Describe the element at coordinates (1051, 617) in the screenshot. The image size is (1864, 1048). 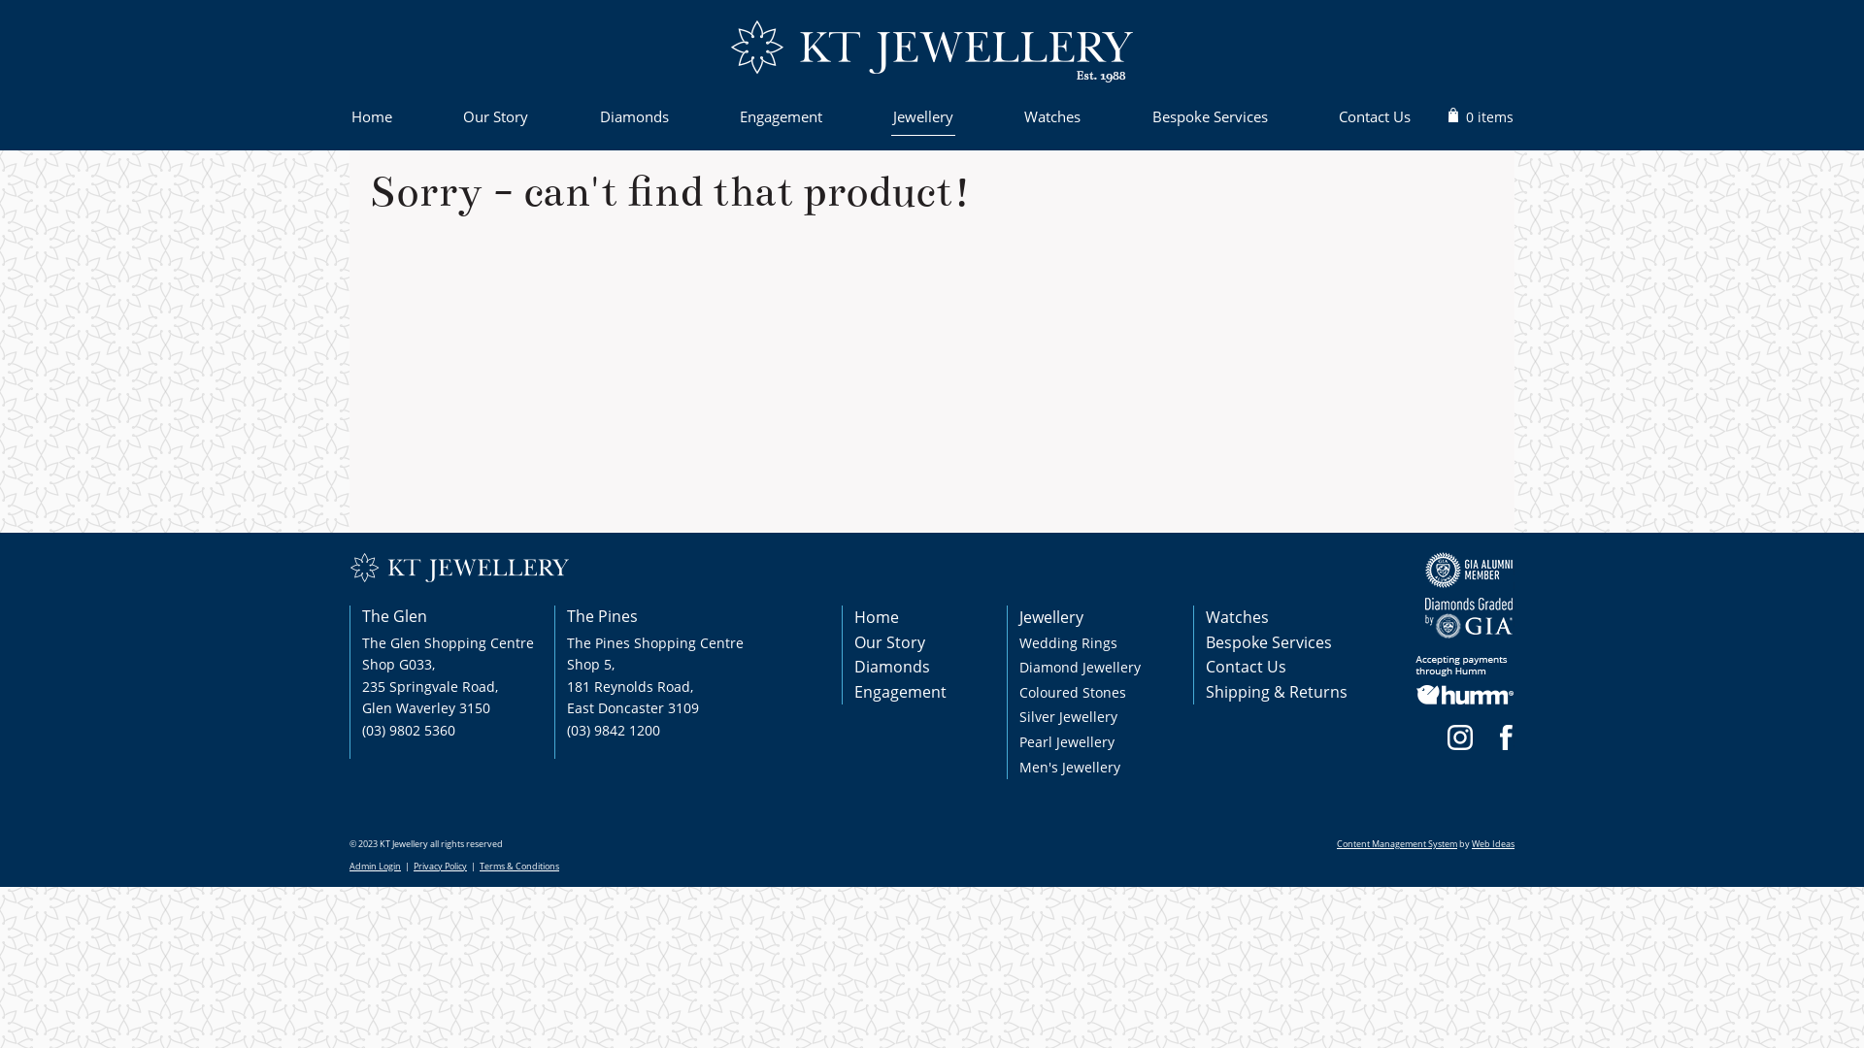
I see `Jewellery` at that location.